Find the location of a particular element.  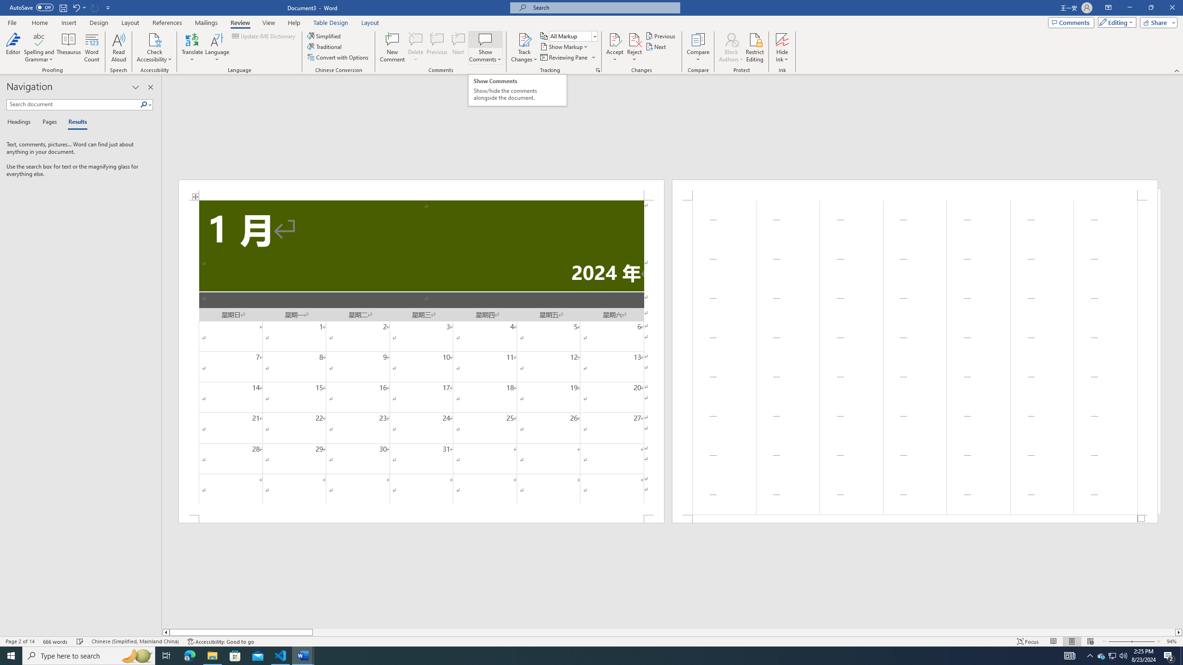

Spelling and Grammar is located at coordinates (40, 48).